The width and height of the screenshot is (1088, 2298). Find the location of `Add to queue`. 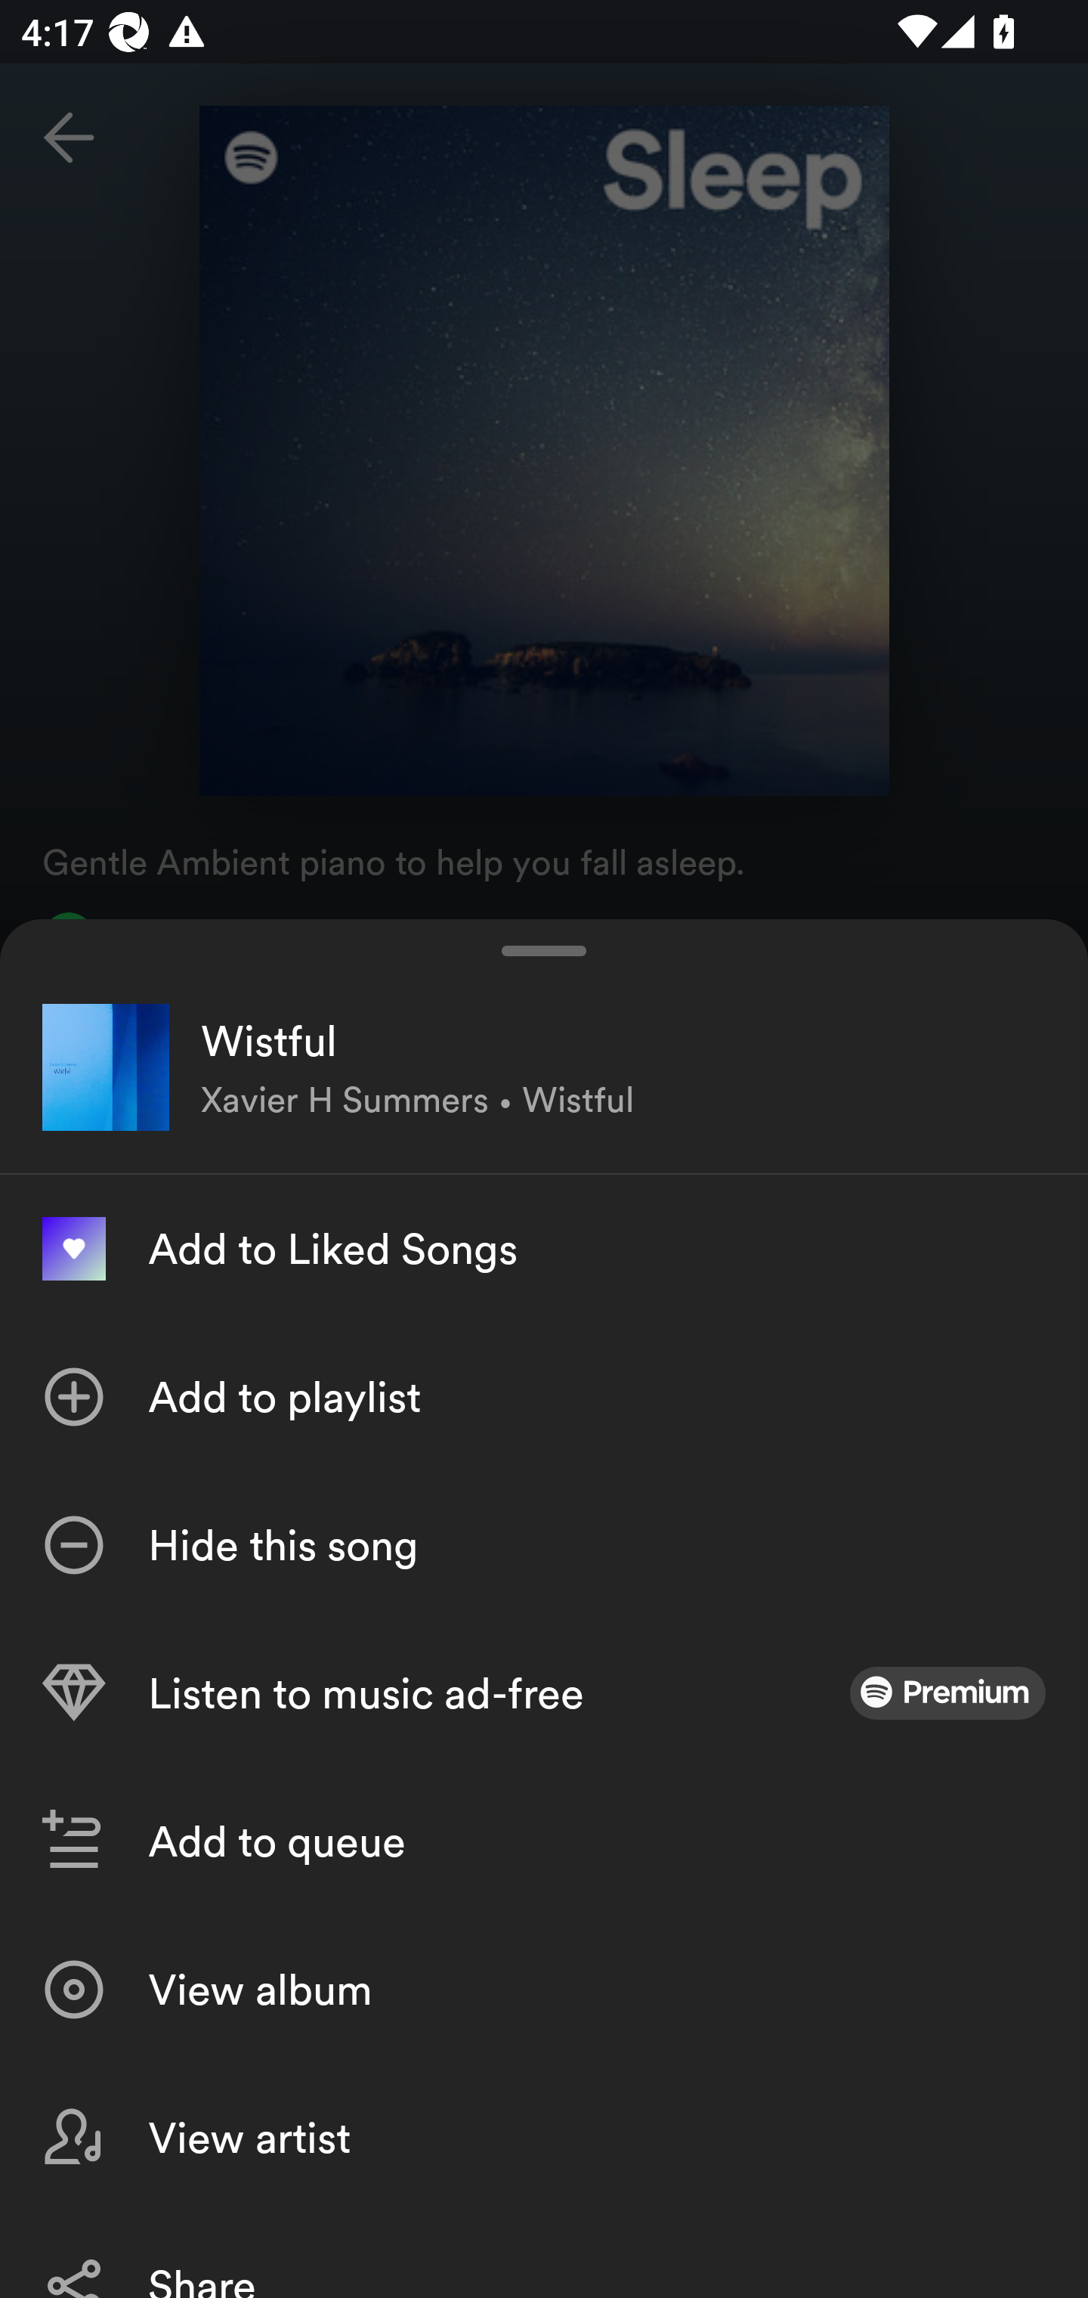

Add to queue is located at coordinates (544, 1841).